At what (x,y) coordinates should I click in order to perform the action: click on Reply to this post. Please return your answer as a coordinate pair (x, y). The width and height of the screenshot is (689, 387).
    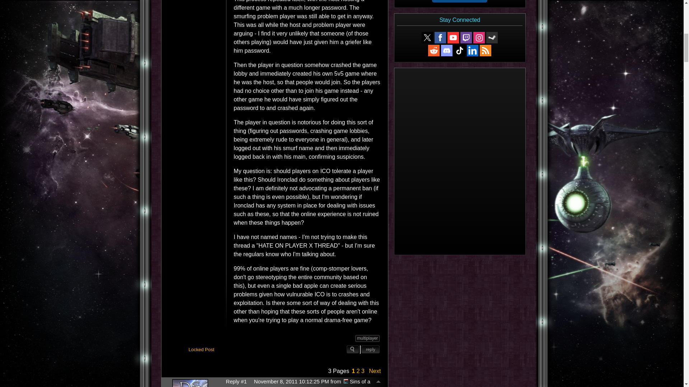
    Looking at the image, I should click on (370, 350).